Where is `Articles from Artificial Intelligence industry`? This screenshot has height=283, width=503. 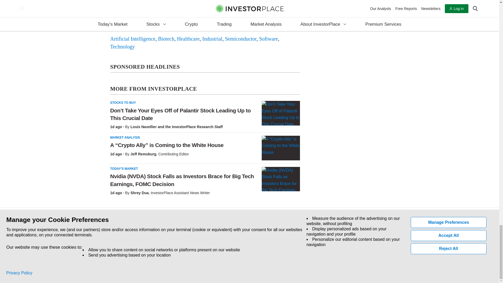 Articles from Artificial Intelligence industry is located at coordinates (133, 38).